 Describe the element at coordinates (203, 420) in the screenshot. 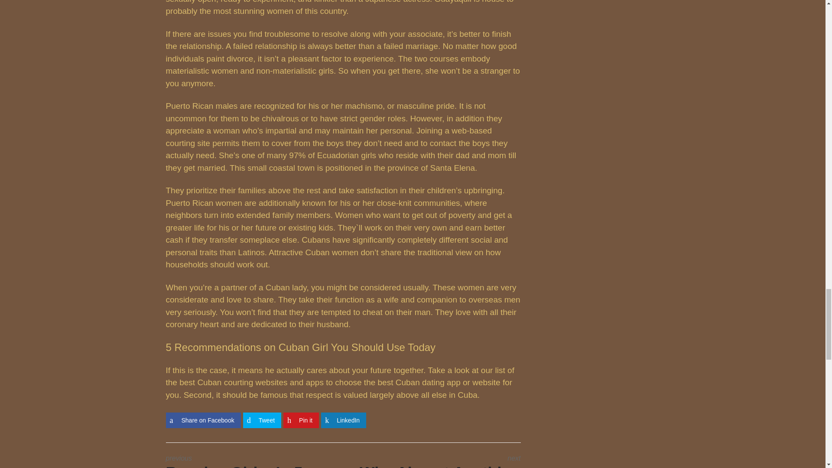

I see `Share on Facebook` at that location.